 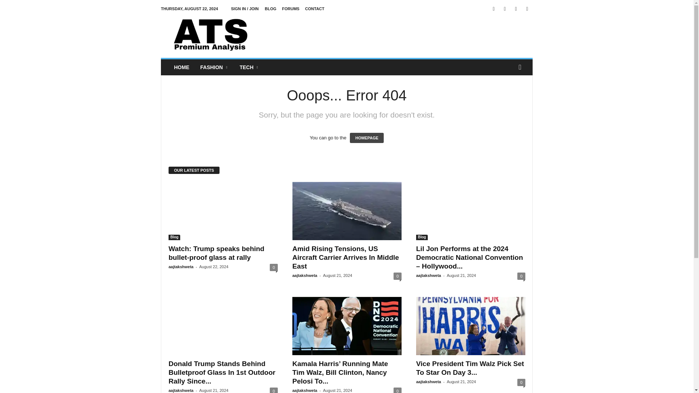 What do you see at coordinates (270, 9) in the screenshot?
I see `BLOG` at bounding box center [270, 9].